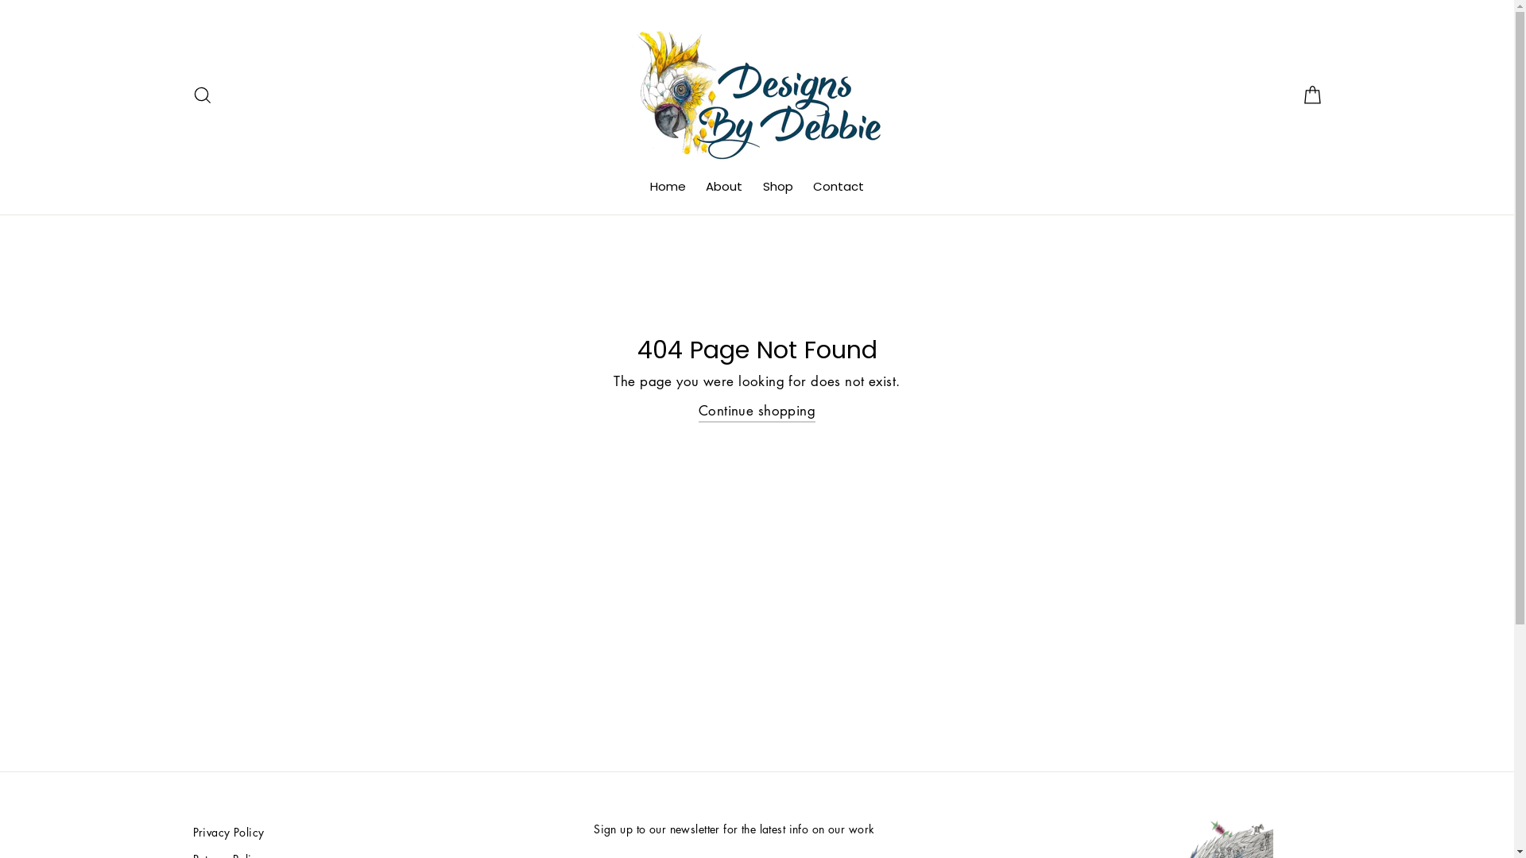  I want to click on Continue shopping, so click(757, 412).